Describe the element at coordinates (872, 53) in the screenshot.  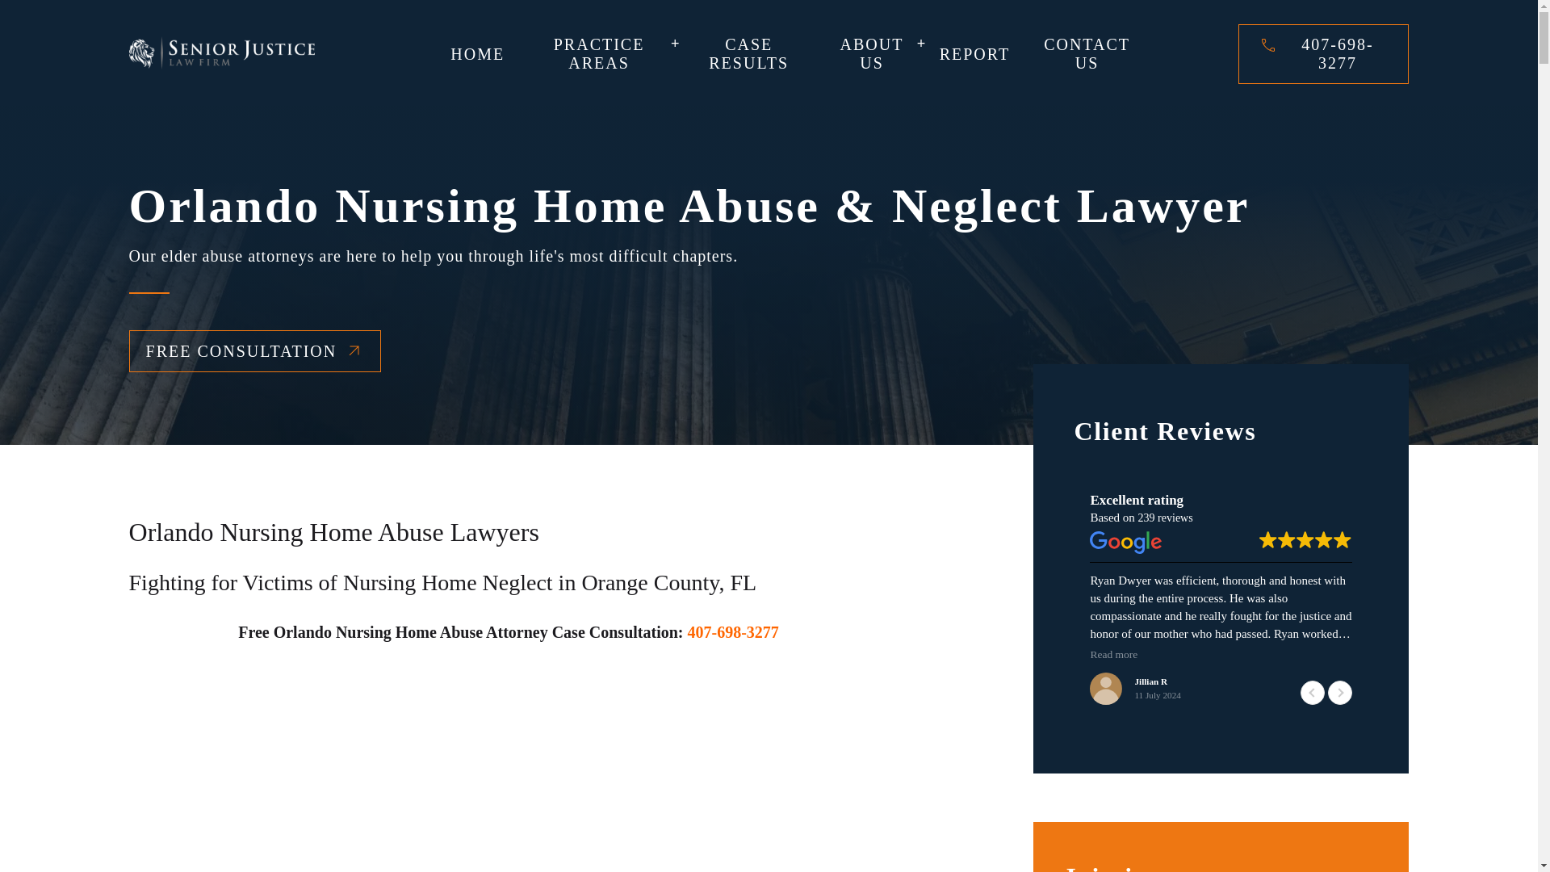
I see `ABOUT US` at that location.